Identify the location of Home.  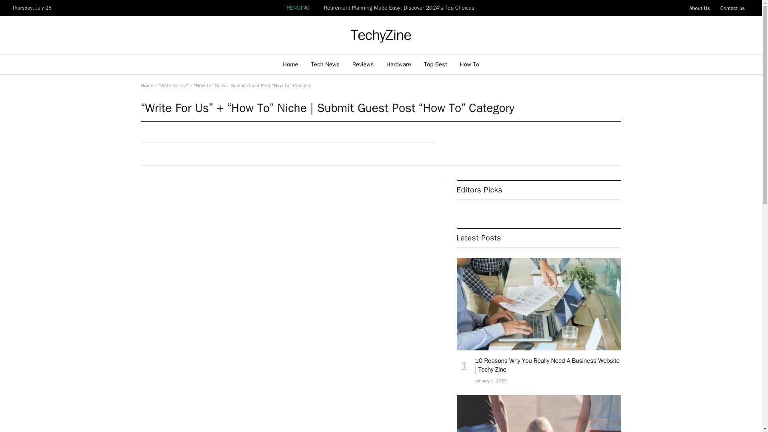
(290, 64).